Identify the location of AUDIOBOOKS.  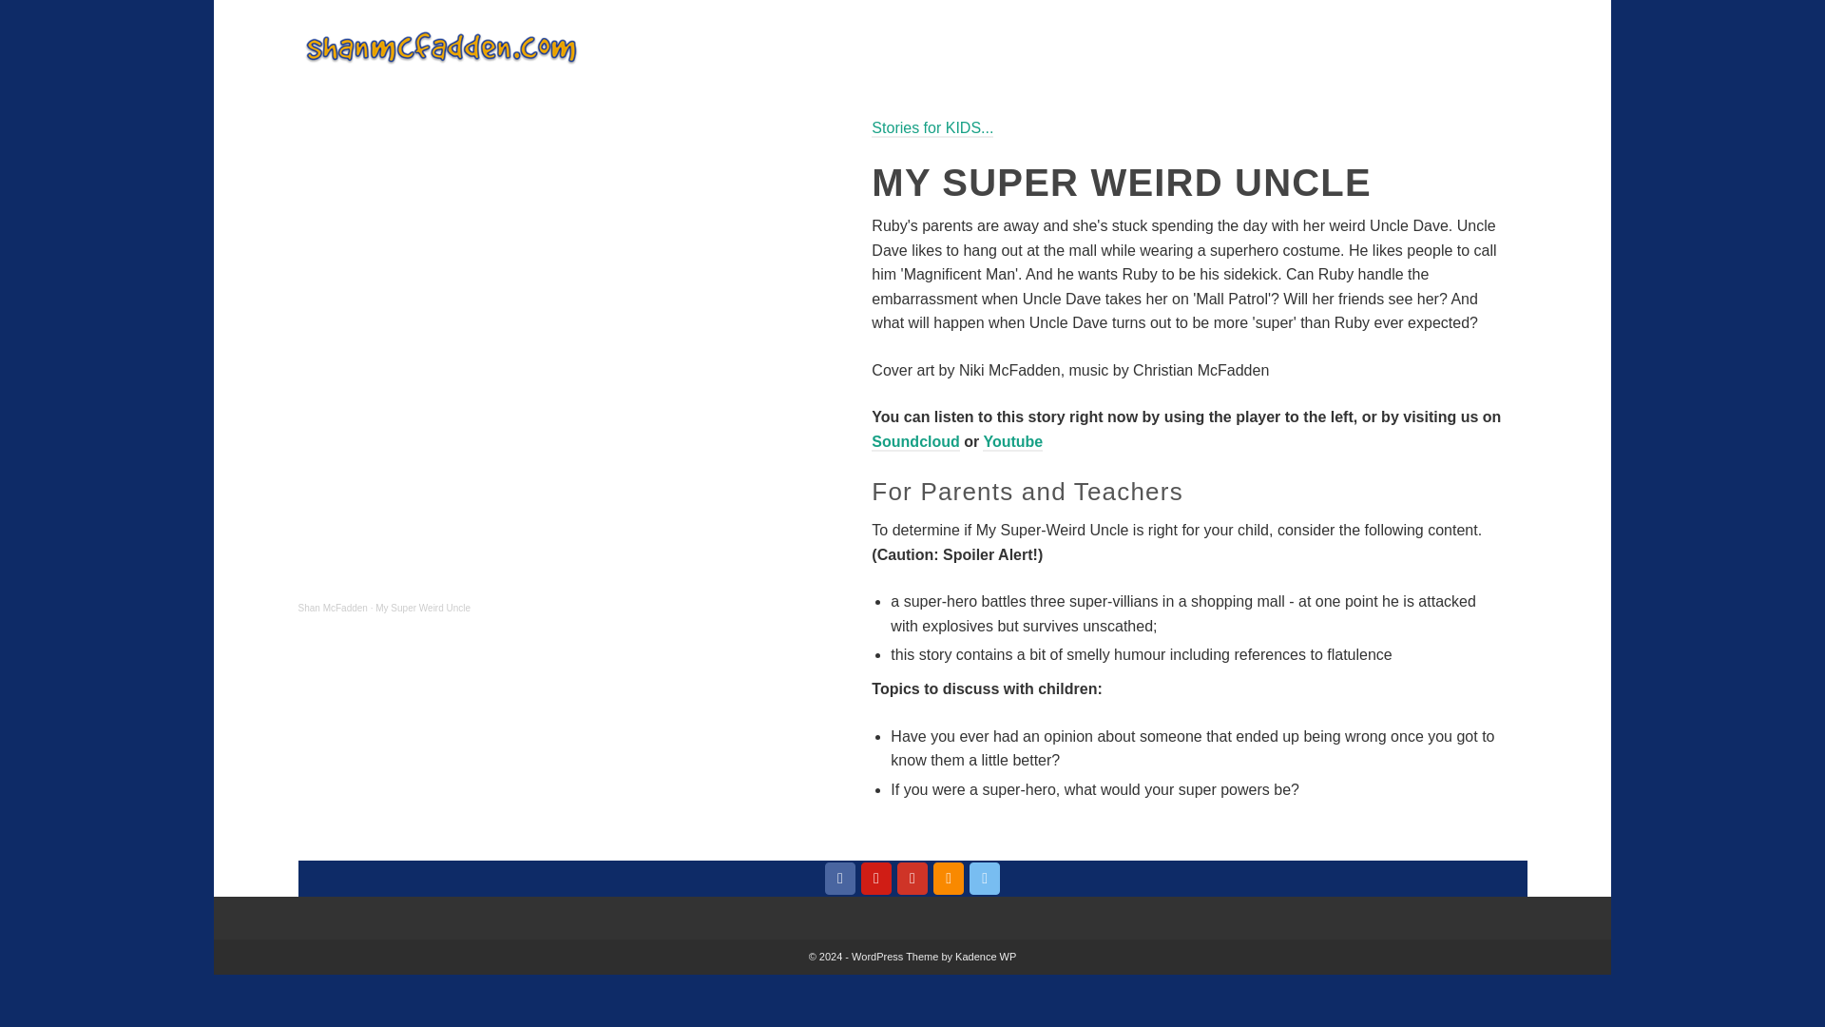
(990, 48).